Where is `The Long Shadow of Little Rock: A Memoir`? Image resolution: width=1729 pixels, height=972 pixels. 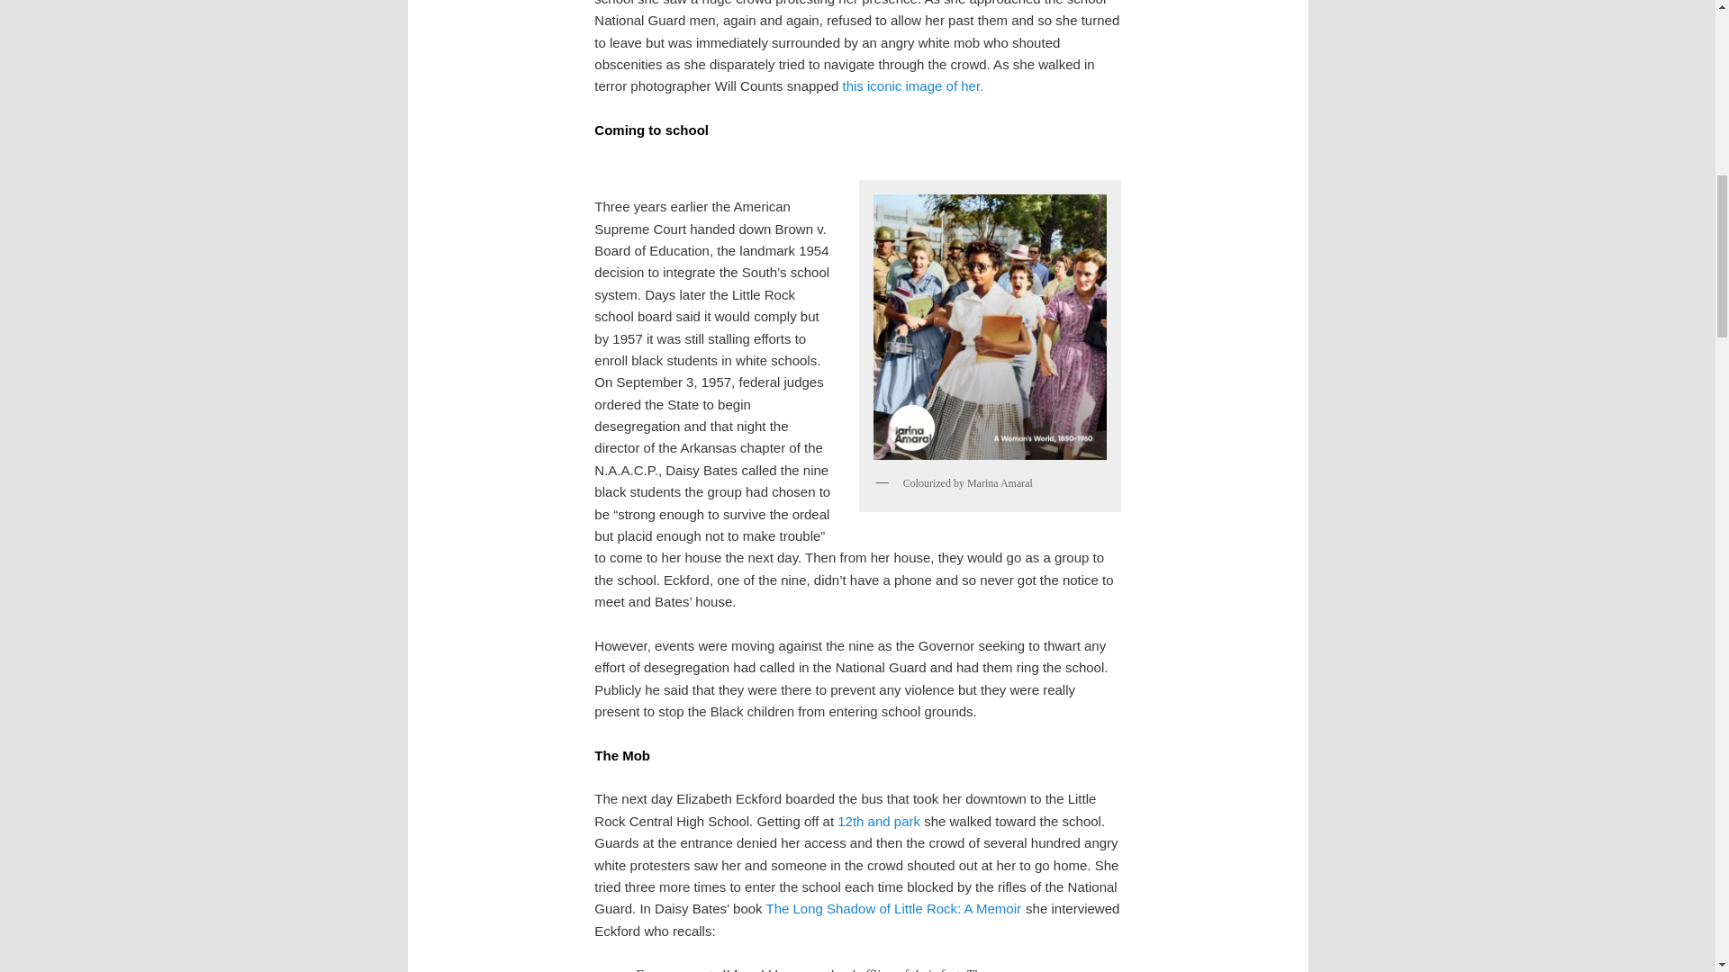
The Long Shadow of Little Rock: A Memoir is located at coordinates (892, 909).